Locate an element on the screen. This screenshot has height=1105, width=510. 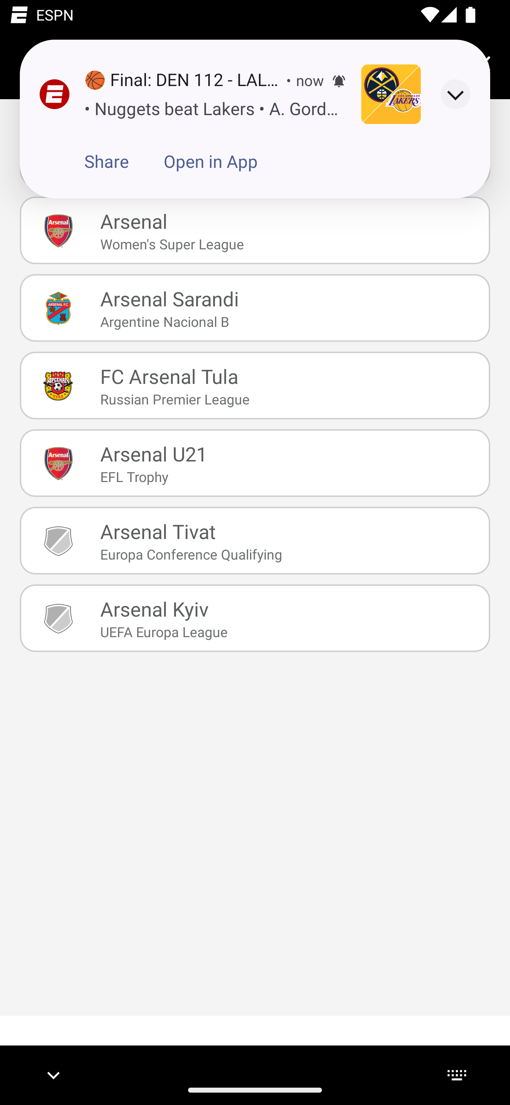
Arsenal Kyiv UEFA Europa League is located at coordinates (255, 618).